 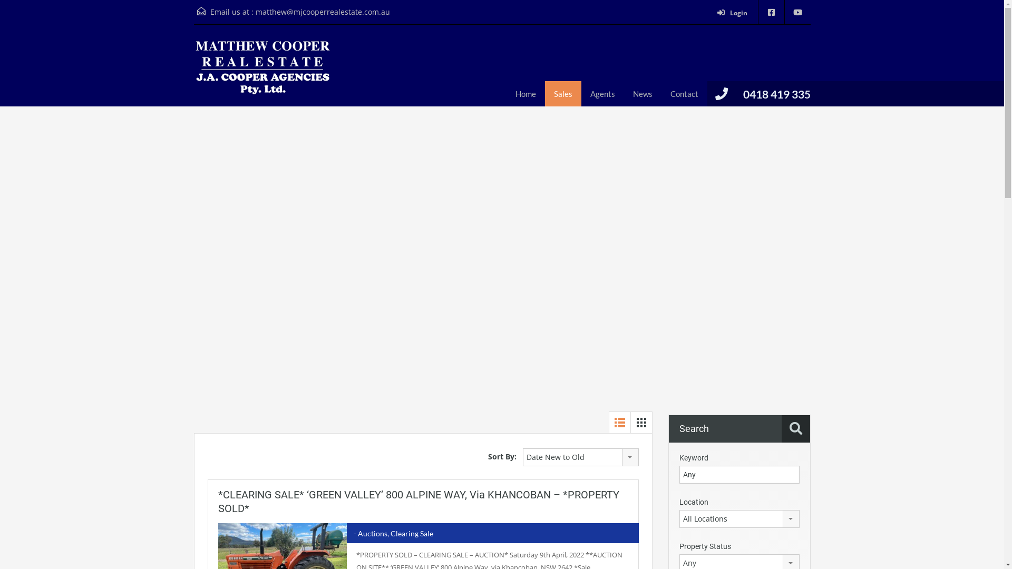 What do you see at coordinates (777, 94) in the screenshot?
I see `0418 419 335` at bounding box center [777, 94].